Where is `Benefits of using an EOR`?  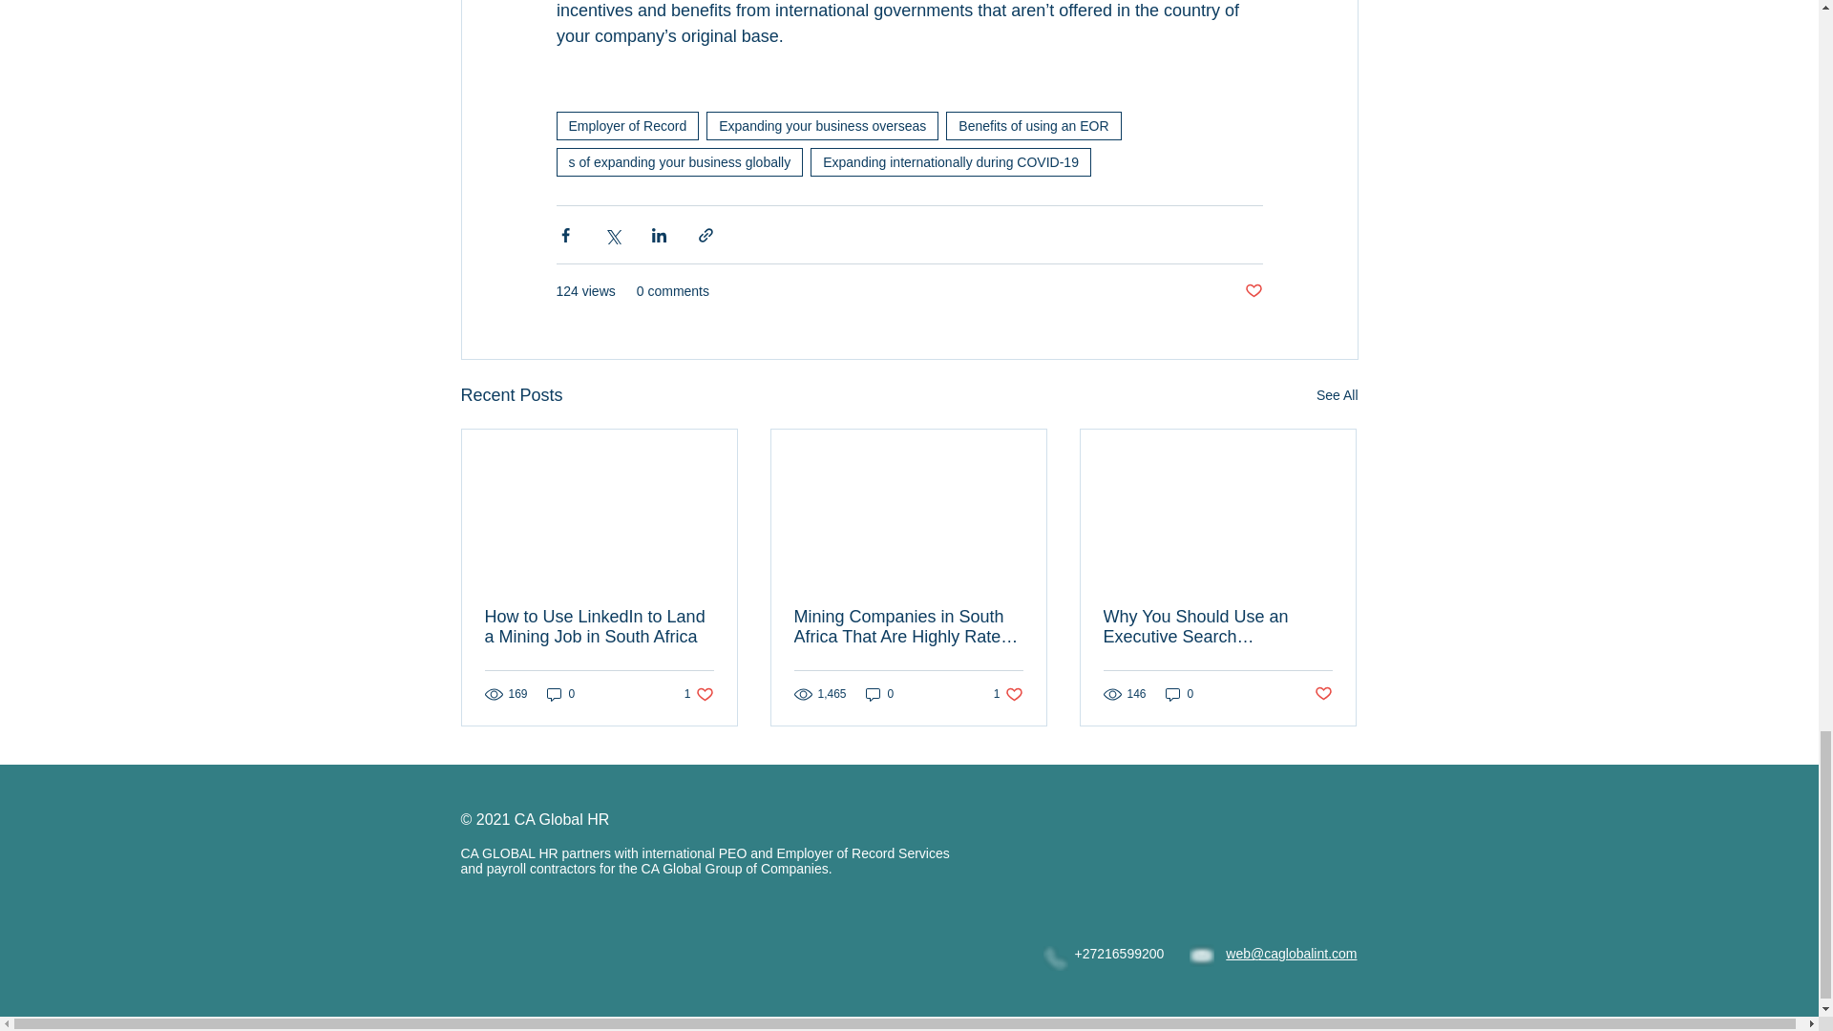 Benefits of using an EOR is located at coordinates (1033, 125).